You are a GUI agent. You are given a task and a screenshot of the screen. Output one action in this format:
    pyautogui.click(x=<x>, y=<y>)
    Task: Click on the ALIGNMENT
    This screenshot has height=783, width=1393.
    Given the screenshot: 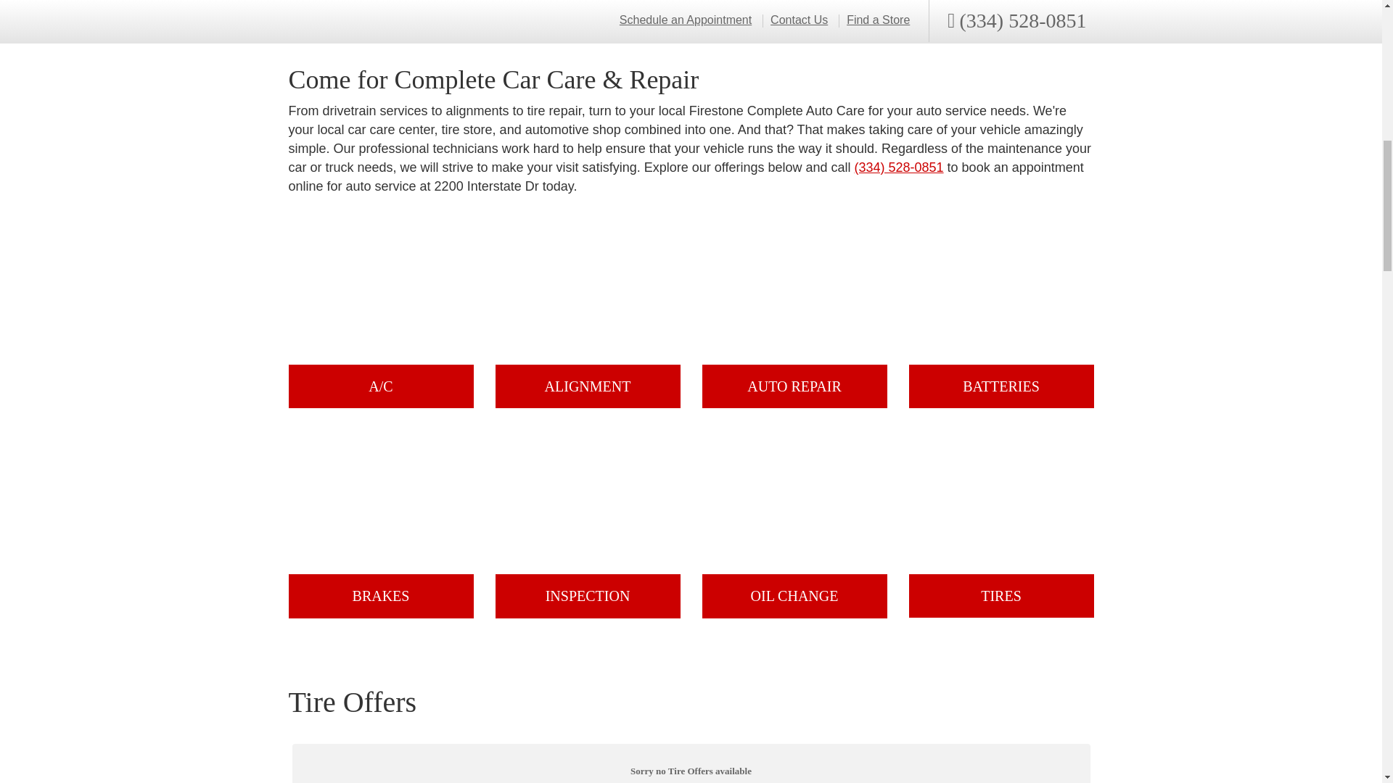 What is the action you would take?
    pyautogui.click(x=586, y=313)
    